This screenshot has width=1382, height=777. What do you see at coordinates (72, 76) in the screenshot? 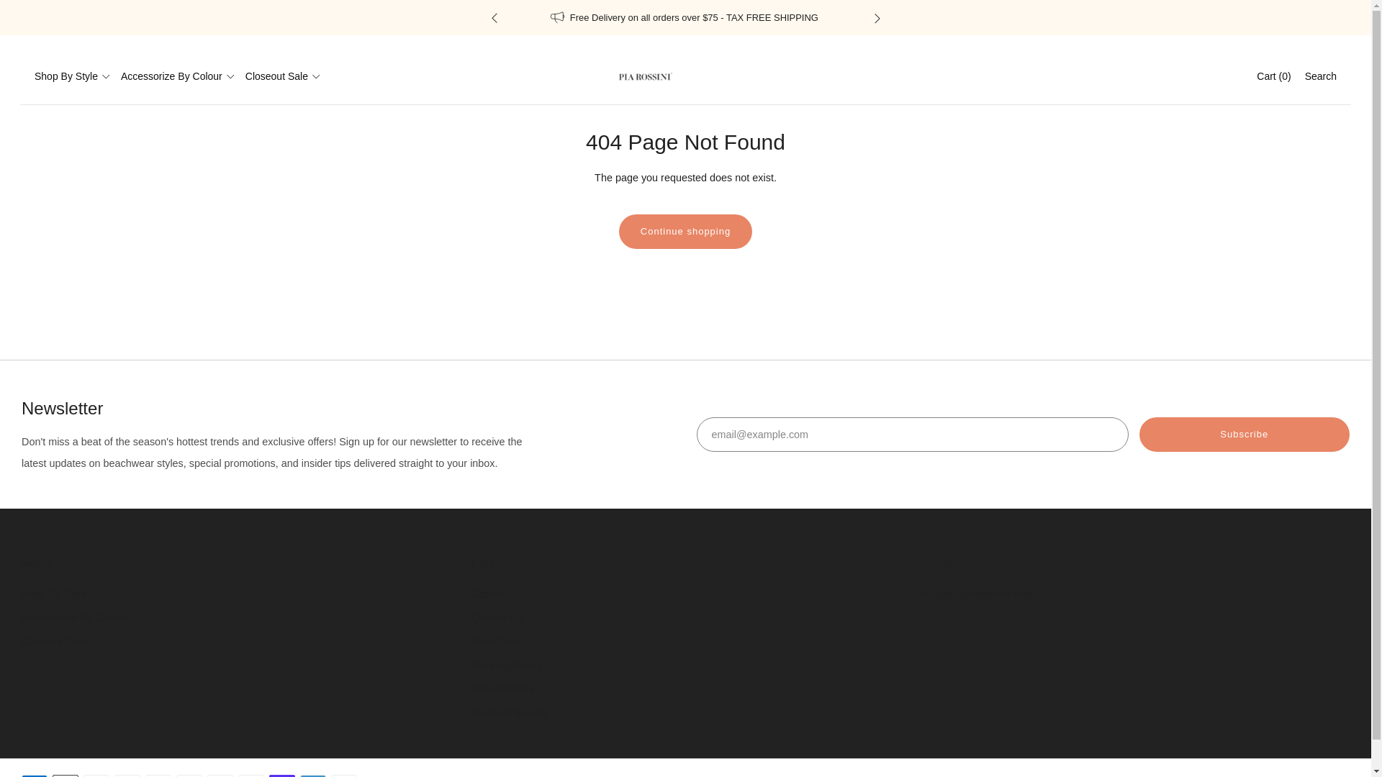
I see `Shop By Style` at bounding box center [72, 76].